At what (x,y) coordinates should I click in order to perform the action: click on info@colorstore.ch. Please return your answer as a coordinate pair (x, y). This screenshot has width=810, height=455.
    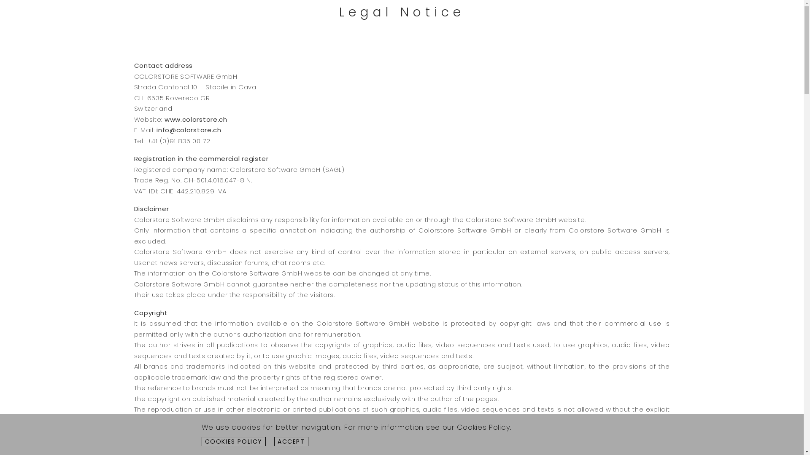
    Looking at the image, I should click on (189, 130).